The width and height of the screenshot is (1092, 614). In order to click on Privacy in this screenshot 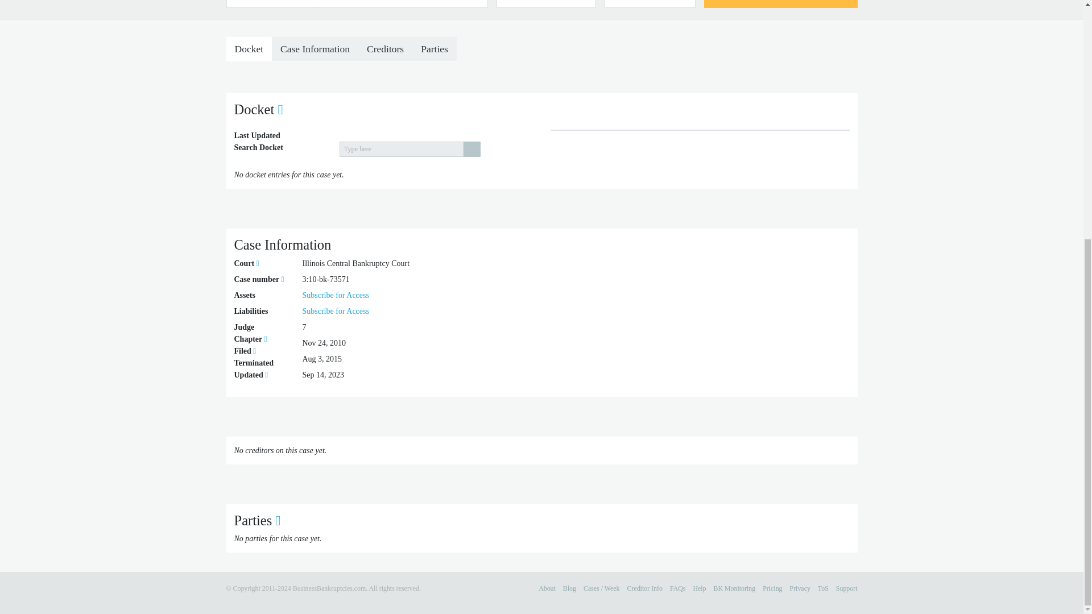, I will do `click(800, 588)`.